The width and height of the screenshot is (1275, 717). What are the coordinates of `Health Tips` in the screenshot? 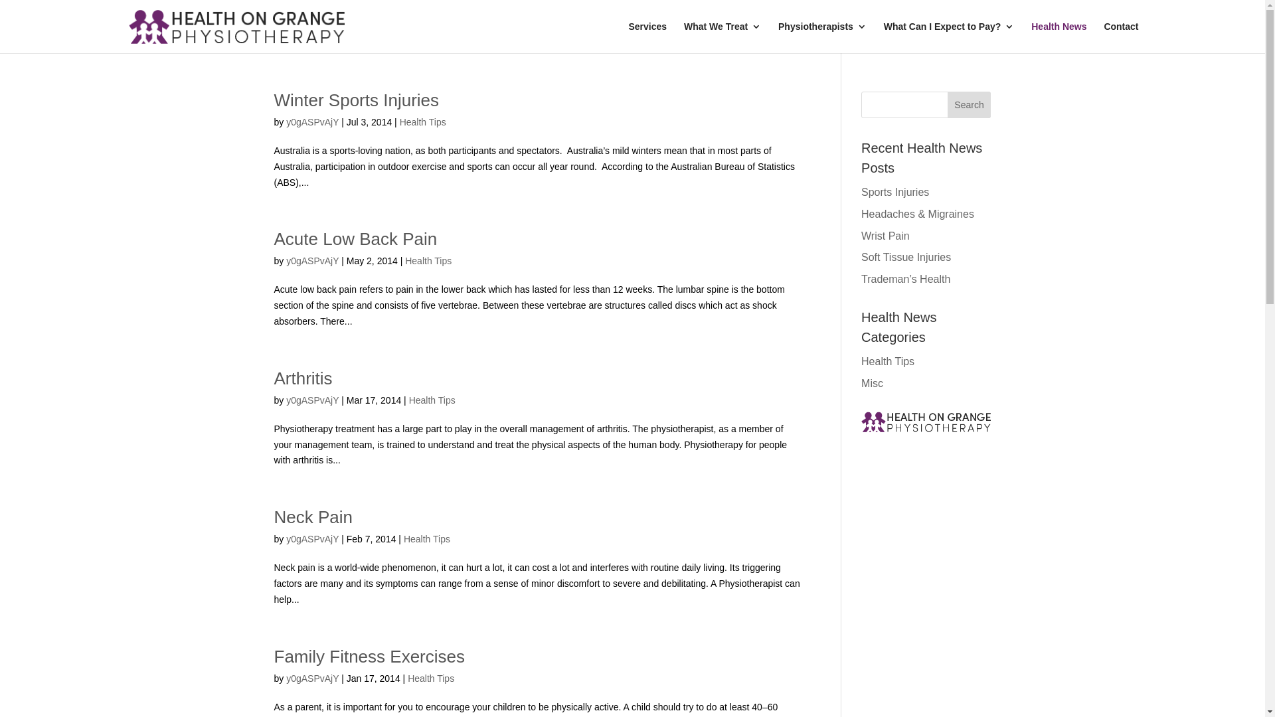 It's located at (432, 400).